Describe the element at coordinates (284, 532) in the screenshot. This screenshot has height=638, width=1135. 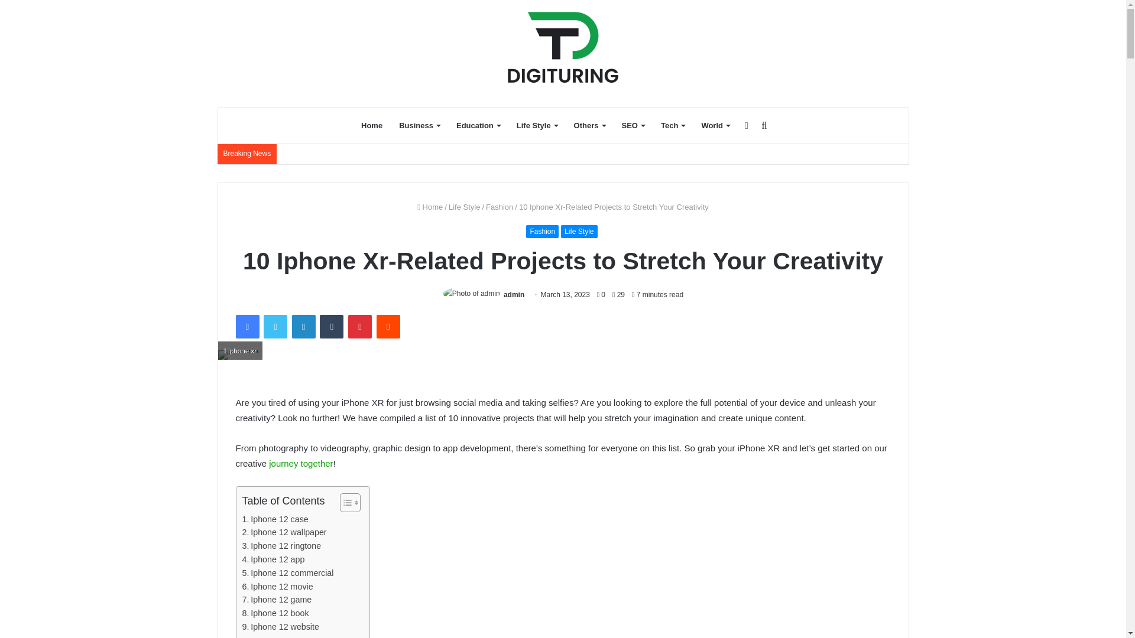
I see `Iphone 12 wallpaper` at that location.